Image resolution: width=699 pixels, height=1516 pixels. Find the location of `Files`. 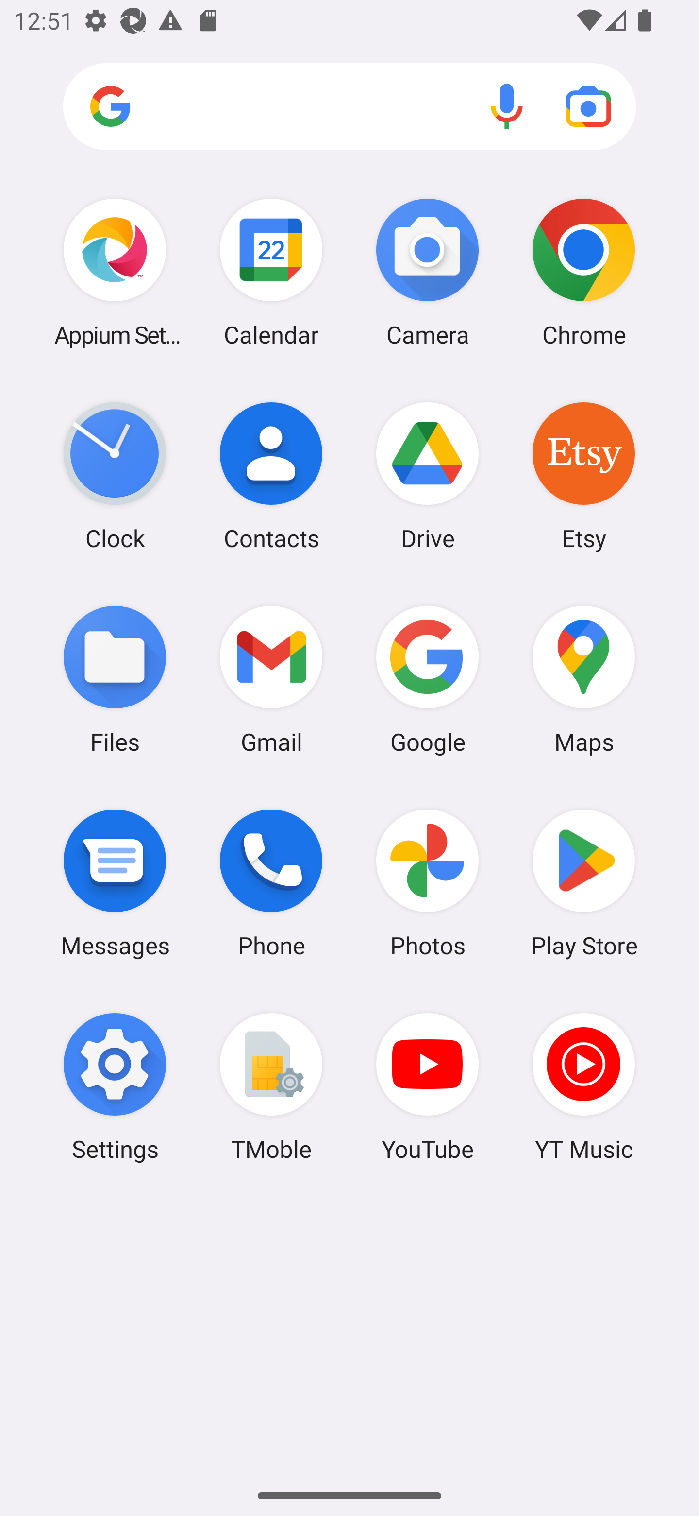

Files is located at coordinates (115, 679).